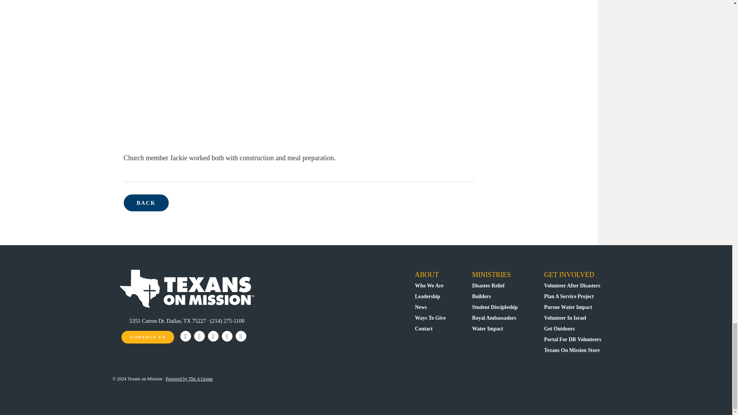 The image size is (738, 415). What do you see at coordinates (424, 328) in the screenshot?
I see `Contact` at bounding box center [424, 328].